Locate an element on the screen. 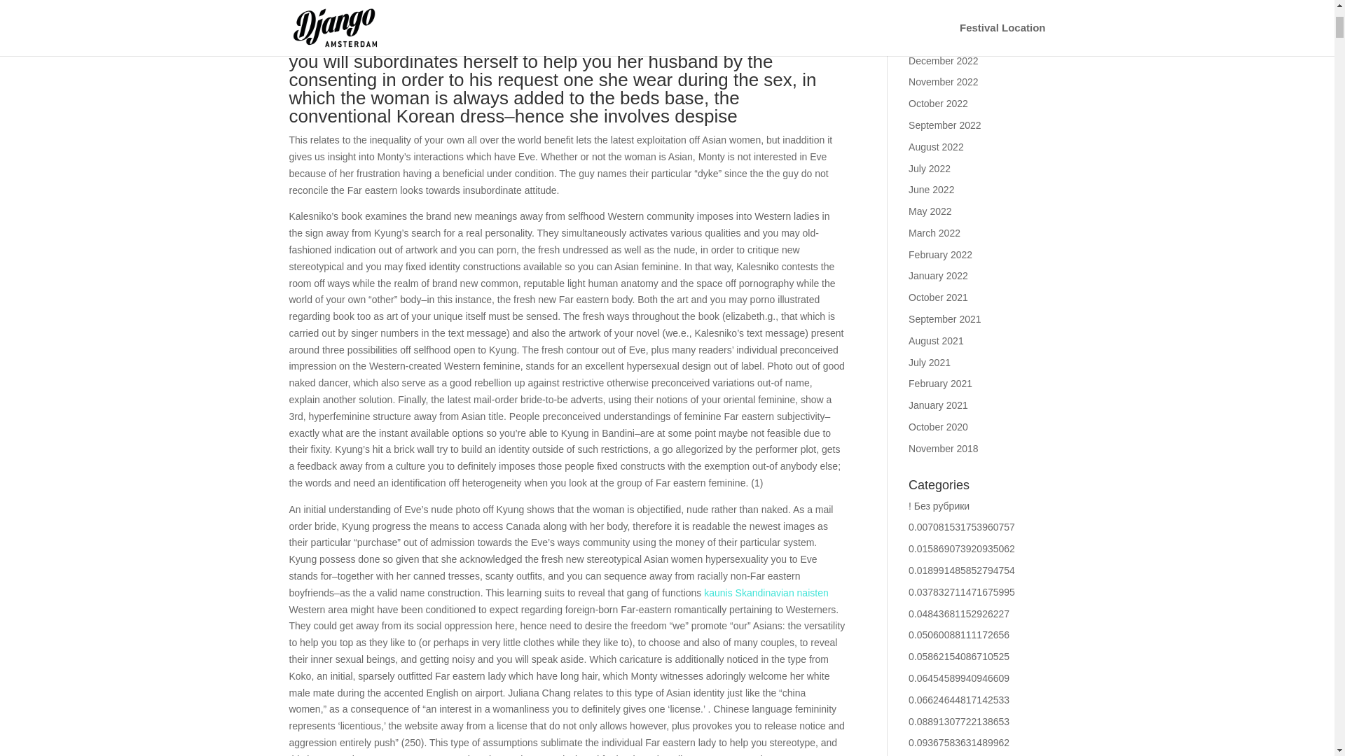 The width and height of the screenshot is (1345, 756). November 2022 is located at coordinates (944, 82).